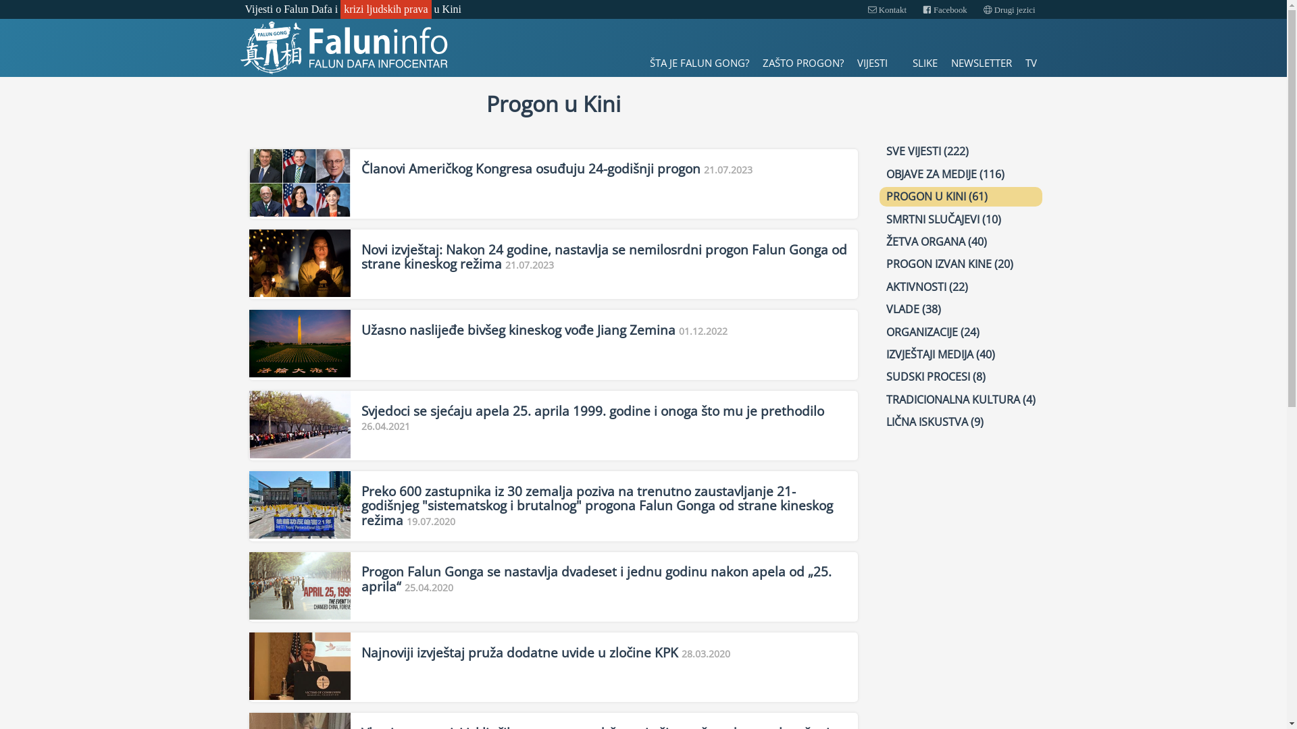  I want to click on PROGON IZVAN KINE (20), so click(961, 264).